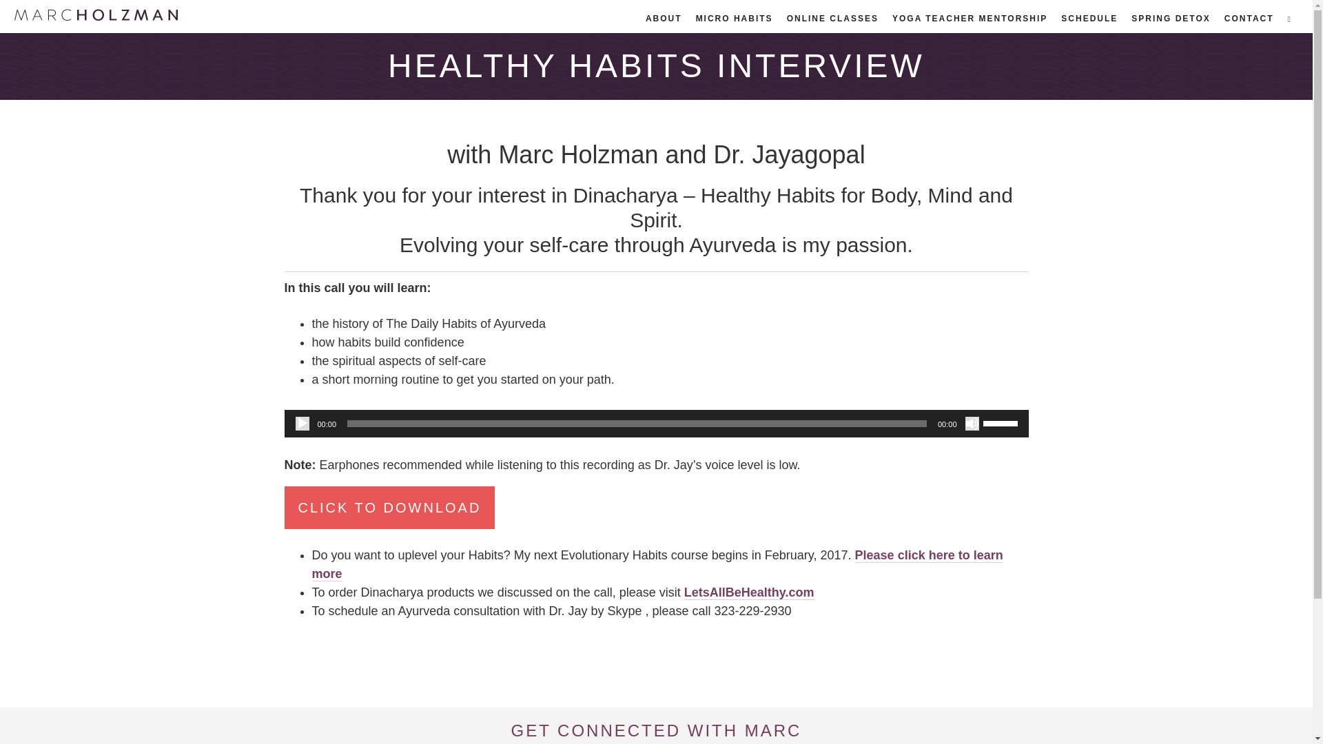 The height and width of the screenshot is (744, 1323). I want to click on CONTACT, so click(1249, 18).